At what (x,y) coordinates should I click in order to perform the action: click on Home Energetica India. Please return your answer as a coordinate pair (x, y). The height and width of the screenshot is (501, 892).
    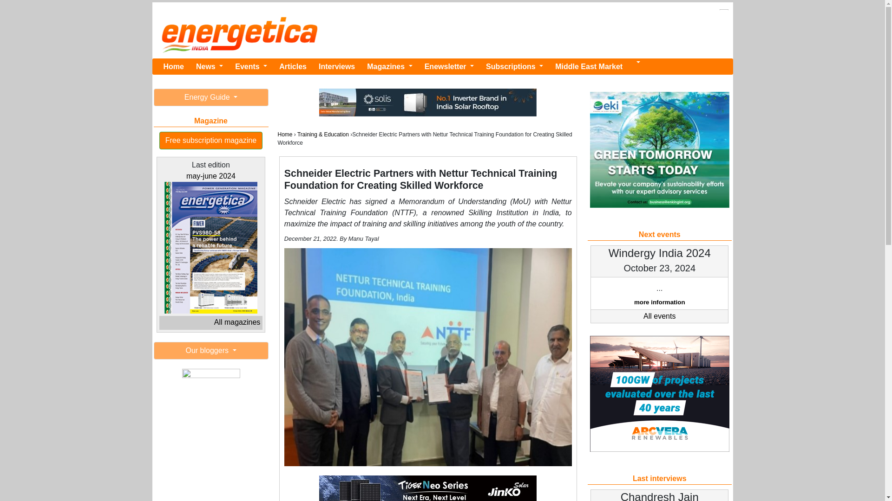
    Looking at the image, I should click on (173, 67).